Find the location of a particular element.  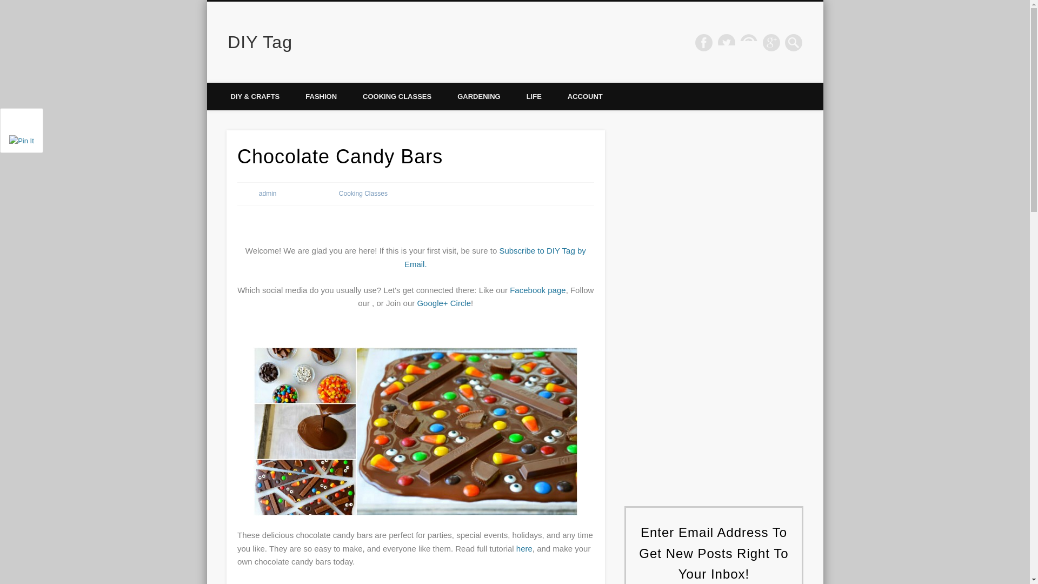

Subscribe to DIY Tag by Email. is located at coordinates (495, 256).